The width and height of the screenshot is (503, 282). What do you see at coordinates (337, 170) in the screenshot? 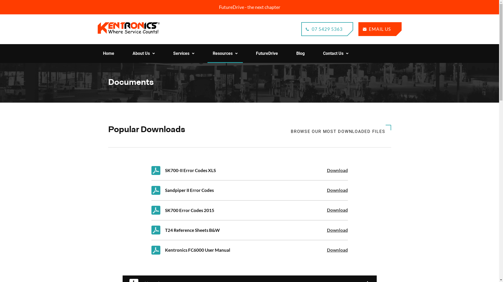
I see `Download` at bounding box center [337, 170].